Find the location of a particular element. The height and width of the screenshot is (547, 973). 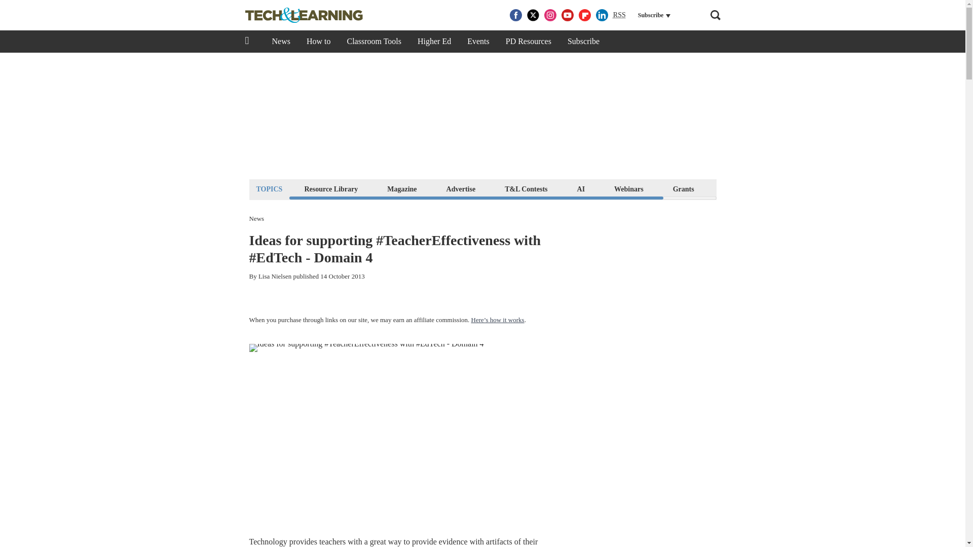

Resource Library is located at coordinates (330, 188).